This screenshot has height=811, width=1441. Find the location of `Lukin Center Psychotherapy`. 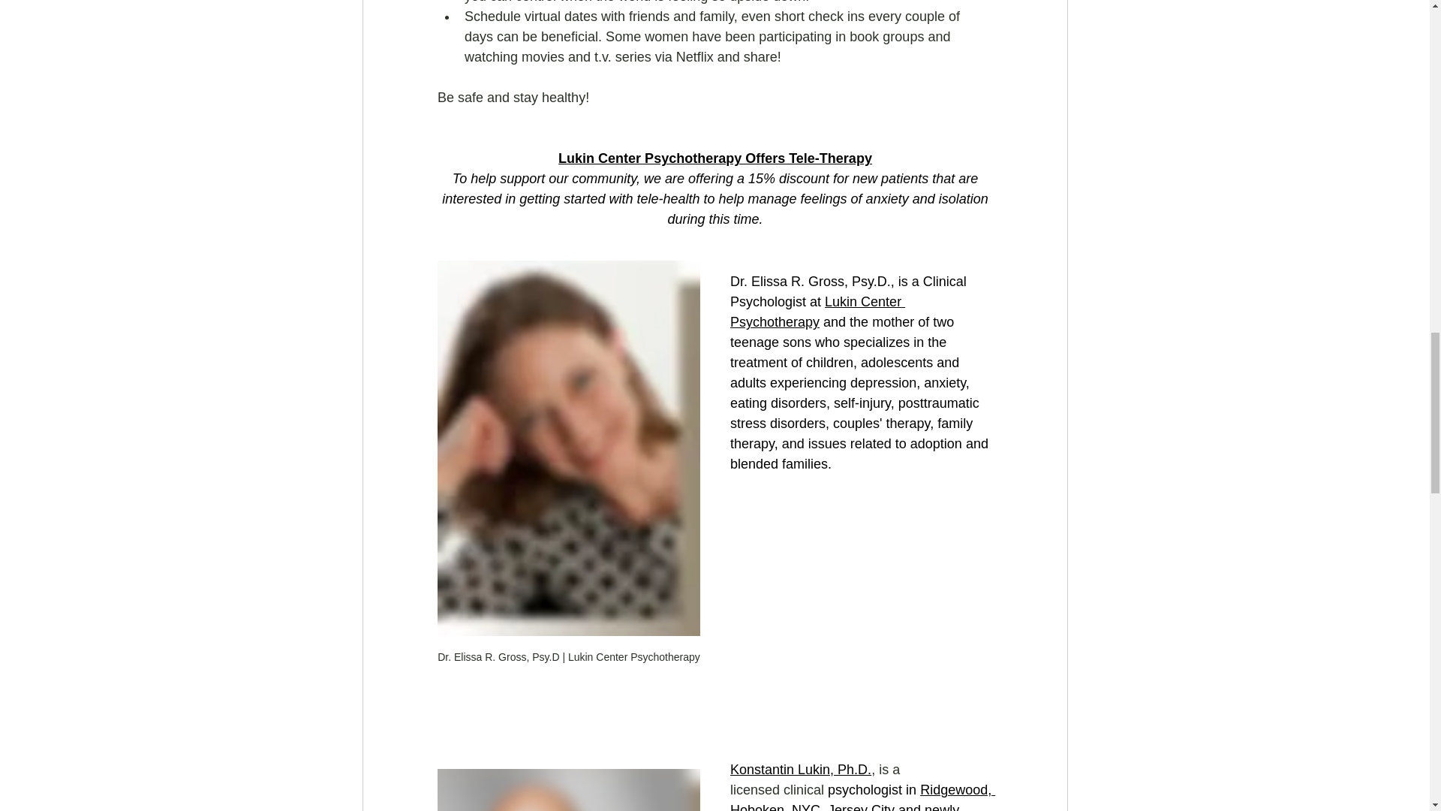

Lukin Center Psychotherapy is located at coordinates (817, 312).